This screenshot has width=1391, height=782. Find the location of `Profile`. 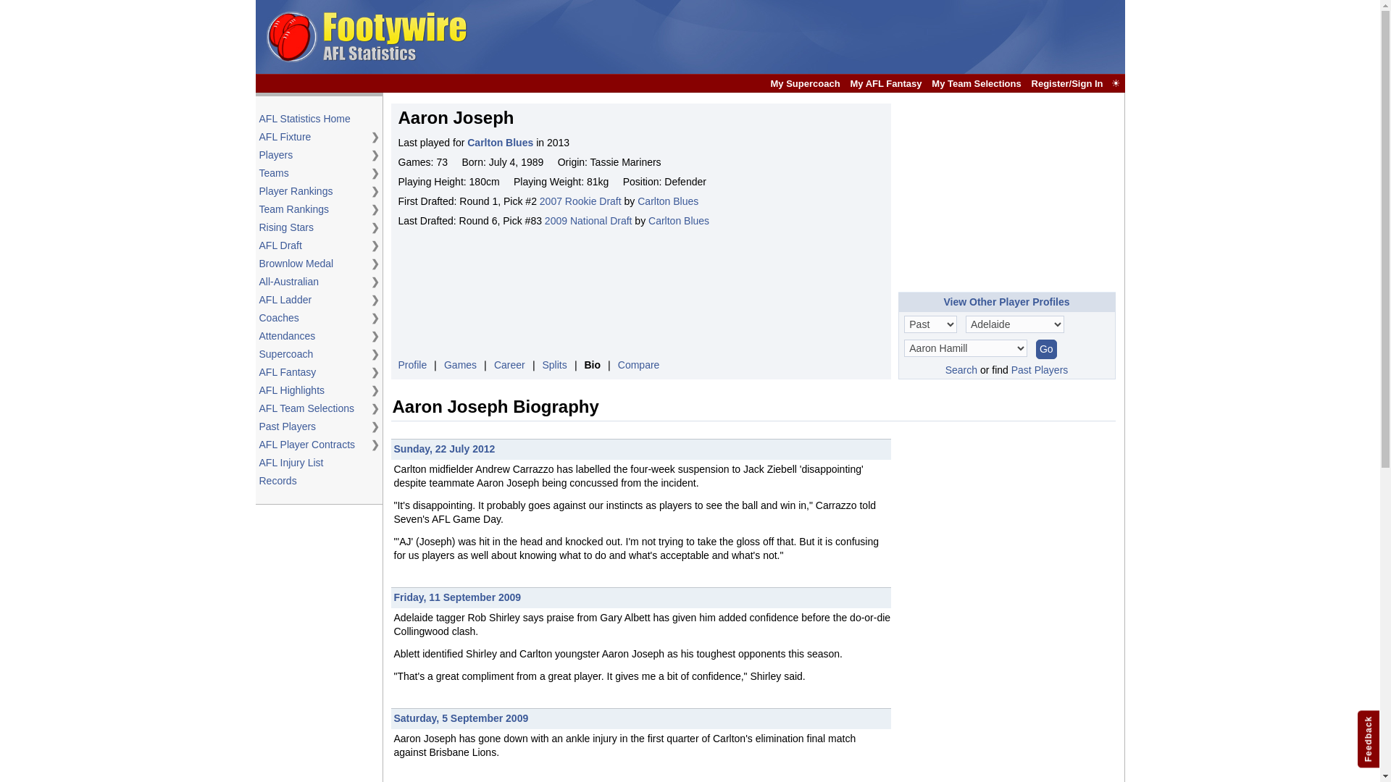

Profile is located at coordinates (412, 364).